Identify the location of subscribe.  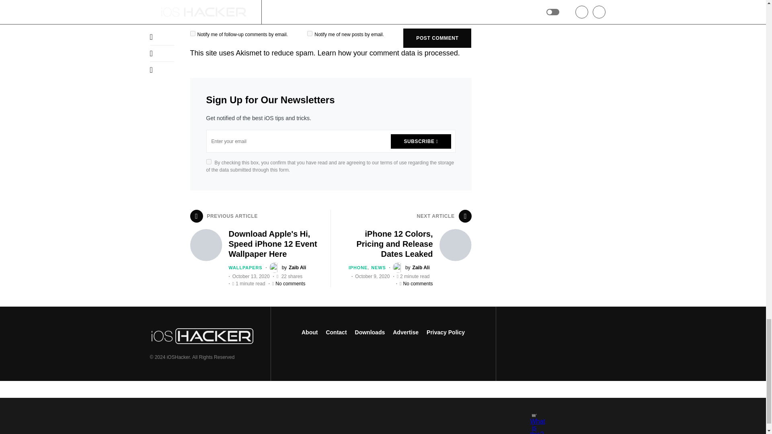
(310, 33).